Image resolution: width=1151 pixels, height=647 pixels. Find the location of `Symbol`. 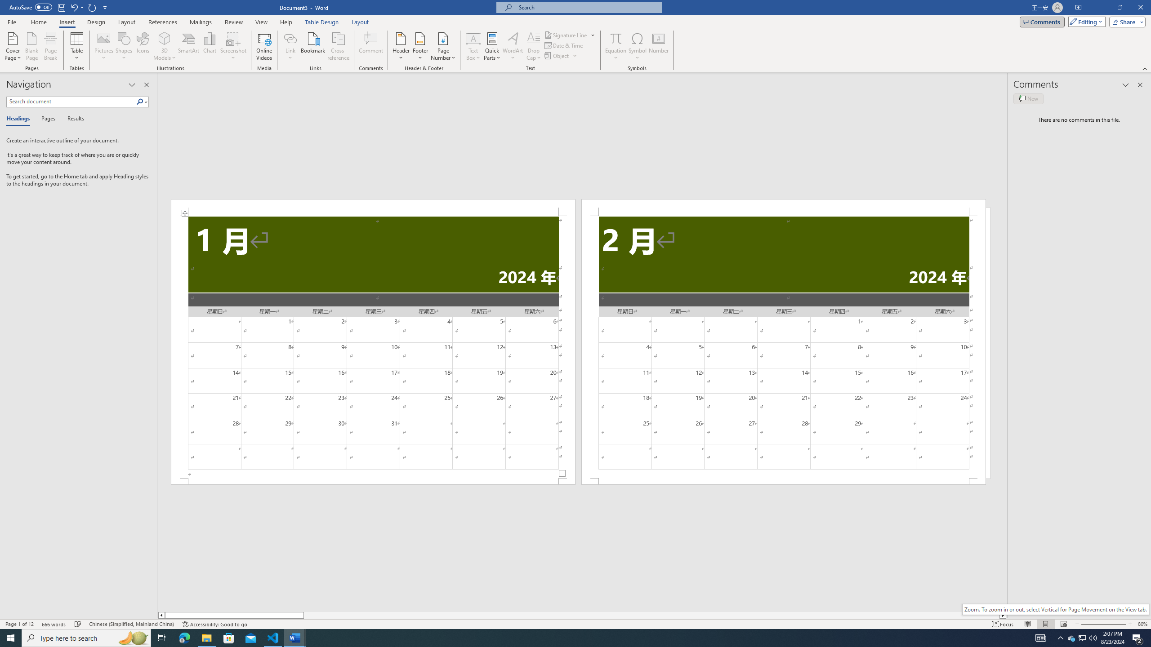

Symbol is located at coordinates (638, 46).